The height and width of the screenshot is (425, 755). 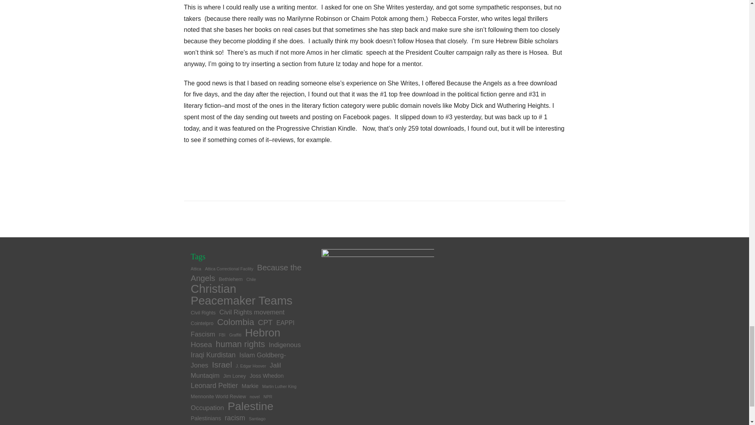 I want to click on Civil Rights movement, so click(x=252, y=312).